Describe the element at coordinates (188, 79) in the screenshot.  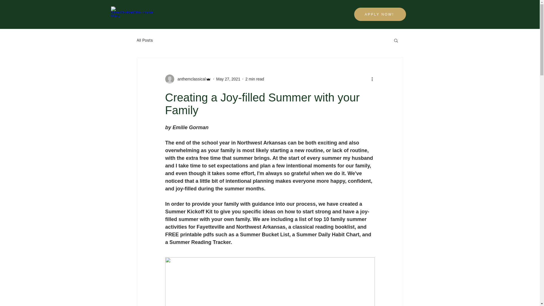
I see `anthemclassical` at that location.